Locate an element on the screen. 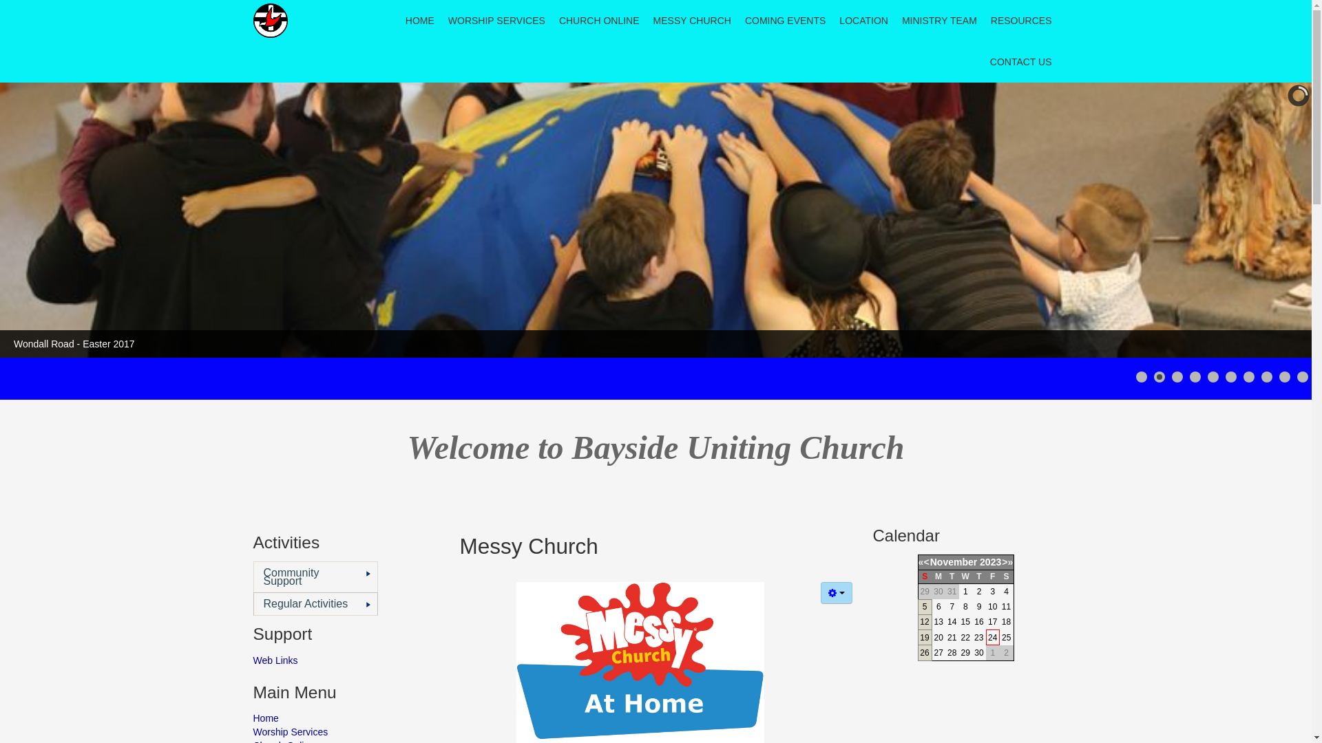  MESSY CHURCH is located at coordinates (693, 21).